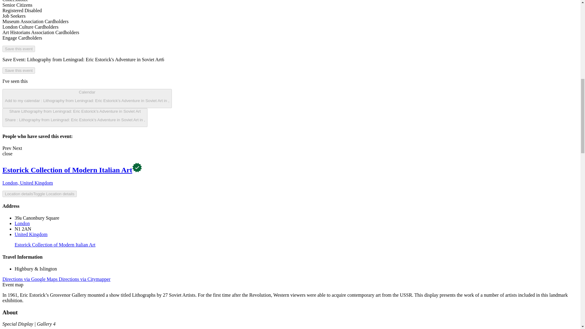 This screenshot has width=585, height=329. Describe the element at coordinates (30, 279) in the screenshot. I see `Directions via Google Maps` at that location.